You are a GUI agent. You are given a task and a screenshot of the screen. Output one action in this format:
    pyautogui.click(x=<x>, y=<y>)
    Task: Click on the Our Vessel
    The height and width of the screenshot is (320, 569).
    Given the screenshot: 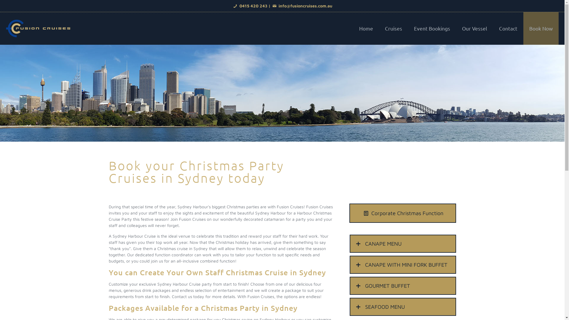 What is the action you would take?
    pyautogui.click(x=475, y=28)
    